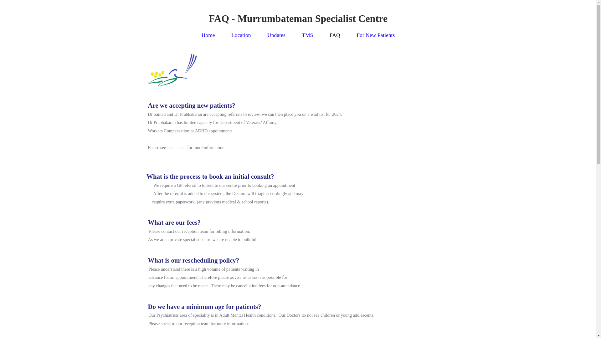 The image size is (601, 338). Describe the element at coordinates (376, 35) in the screenshot. I see `For New Patients` at that location.